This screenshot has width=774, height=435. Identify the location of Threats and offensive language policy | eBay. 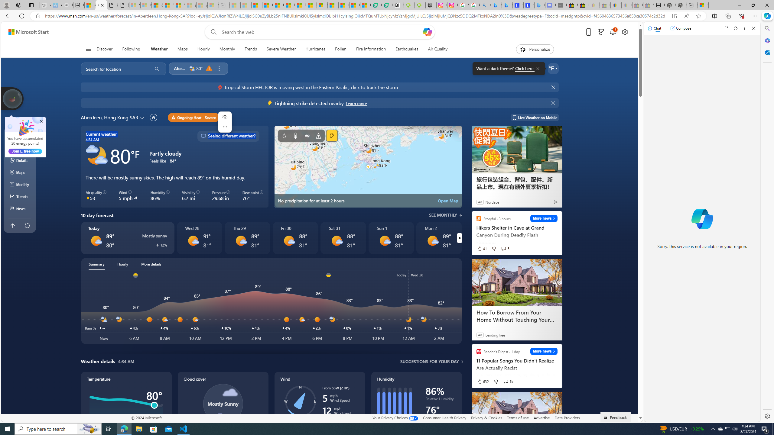
(616, 5).